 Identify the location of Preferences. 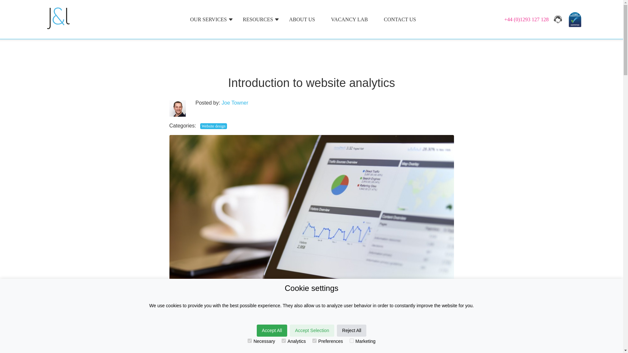
(314, 341).